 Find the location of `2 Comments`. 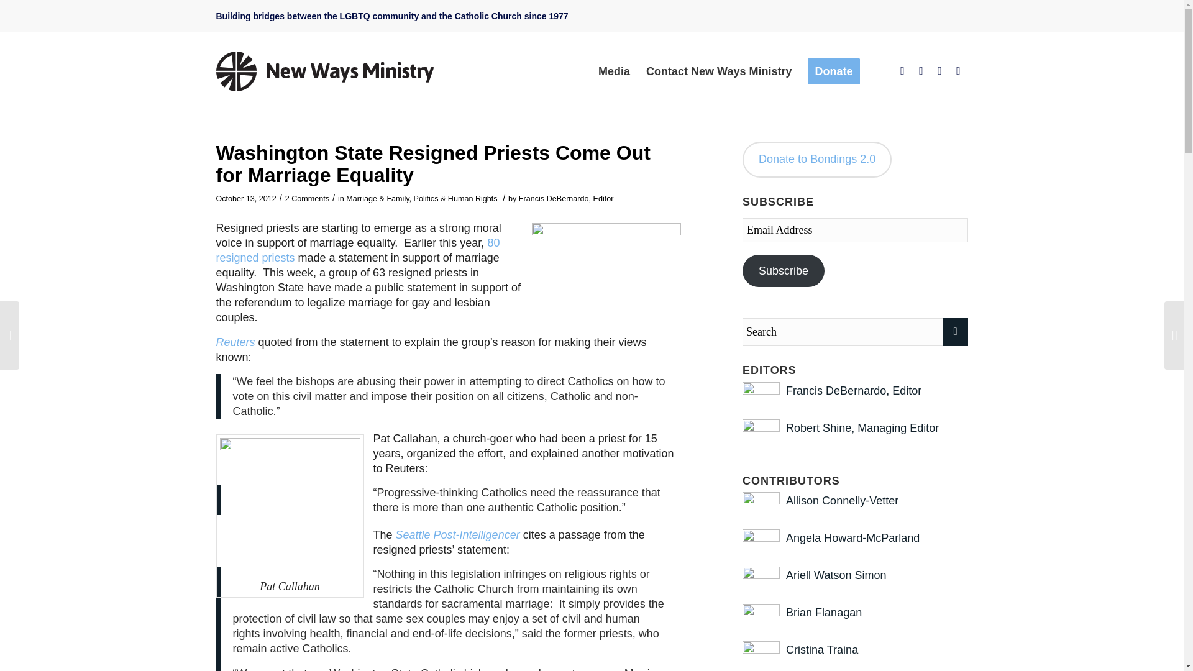

2 Comments is located at coordinates (307, 199).